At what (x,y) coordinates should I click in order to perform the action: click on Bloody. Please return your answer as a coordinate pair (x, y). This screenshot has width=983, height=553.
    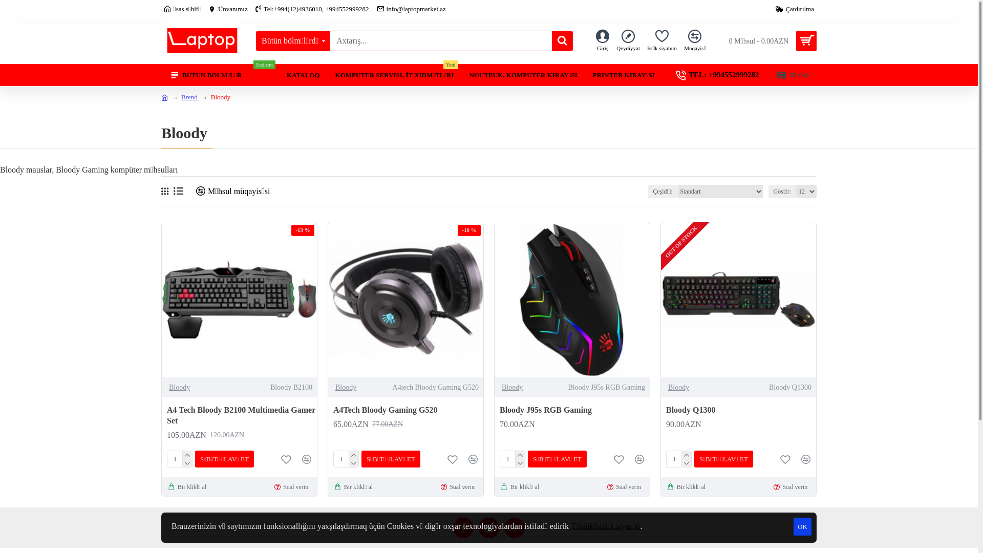
    Looking at the image, I should click on (179, 387).